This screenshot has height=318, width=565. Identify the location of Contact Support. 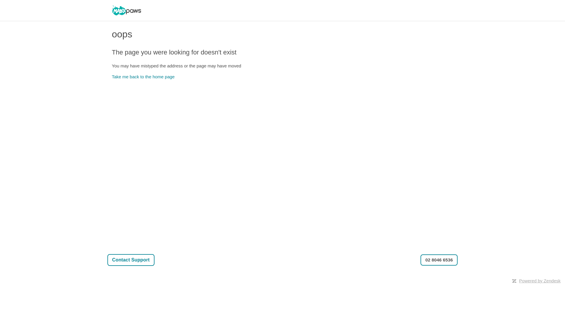
(131, 260).